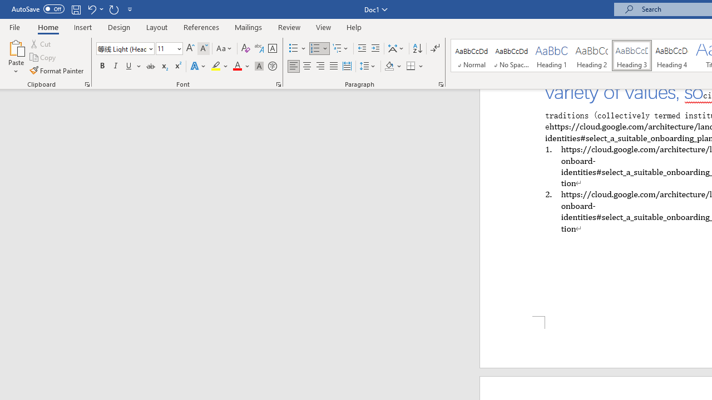 This screenshot has height=400, width=712. What do you see at coordinates (375, 49) in the screenshot?
I see `Increase Indent` at bounding box center [375, 49].